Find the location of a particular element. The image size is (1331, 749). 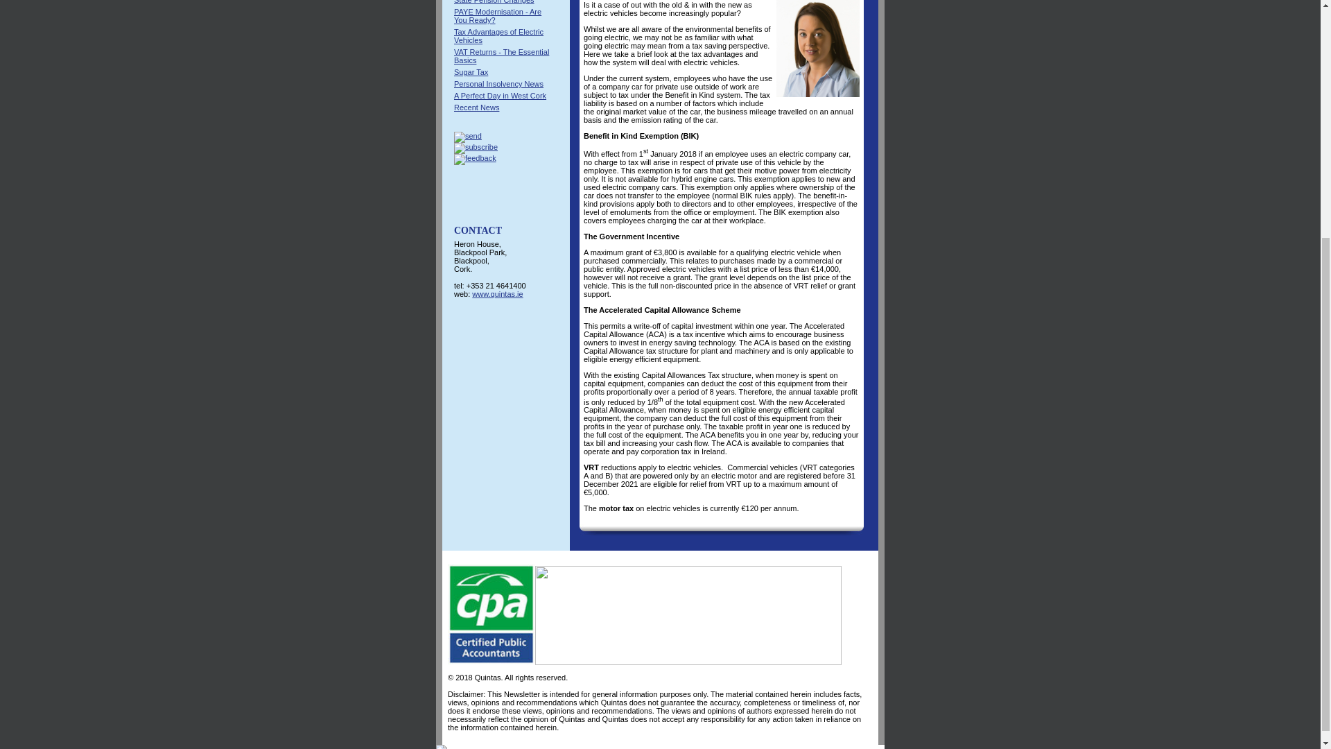

VAT Returns - The Essential Basics is located at coordinates (501, 55).